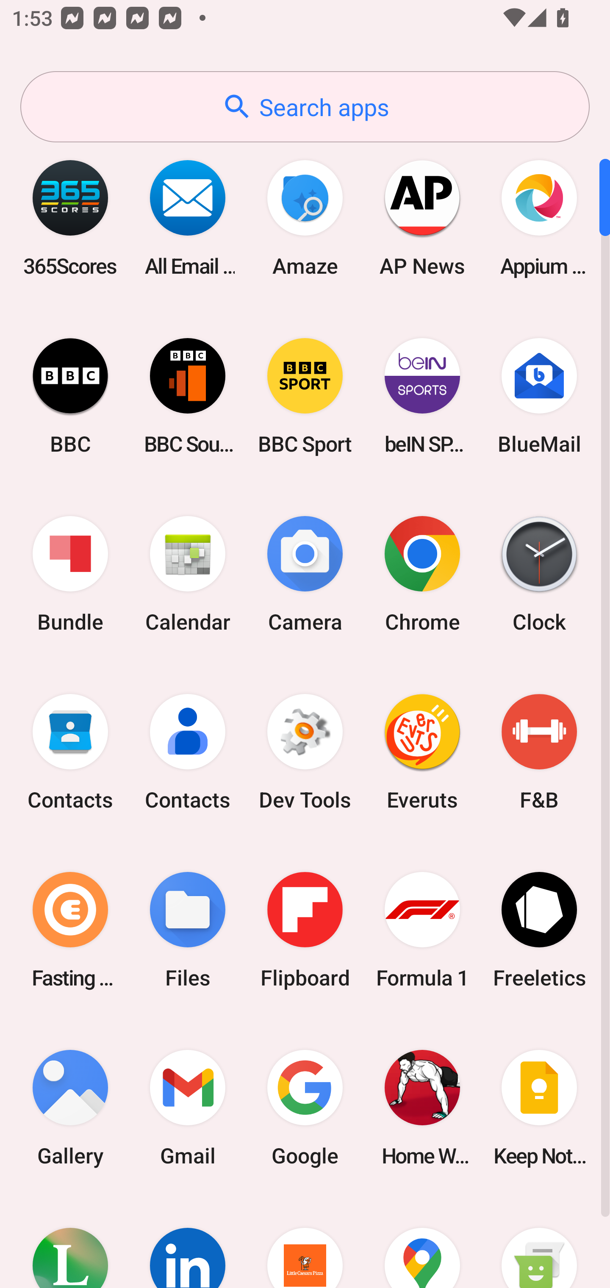  What do you see at coordinates (305, 218) in the screenshot?
I see `Amaze` at bounding box center [305, 218].